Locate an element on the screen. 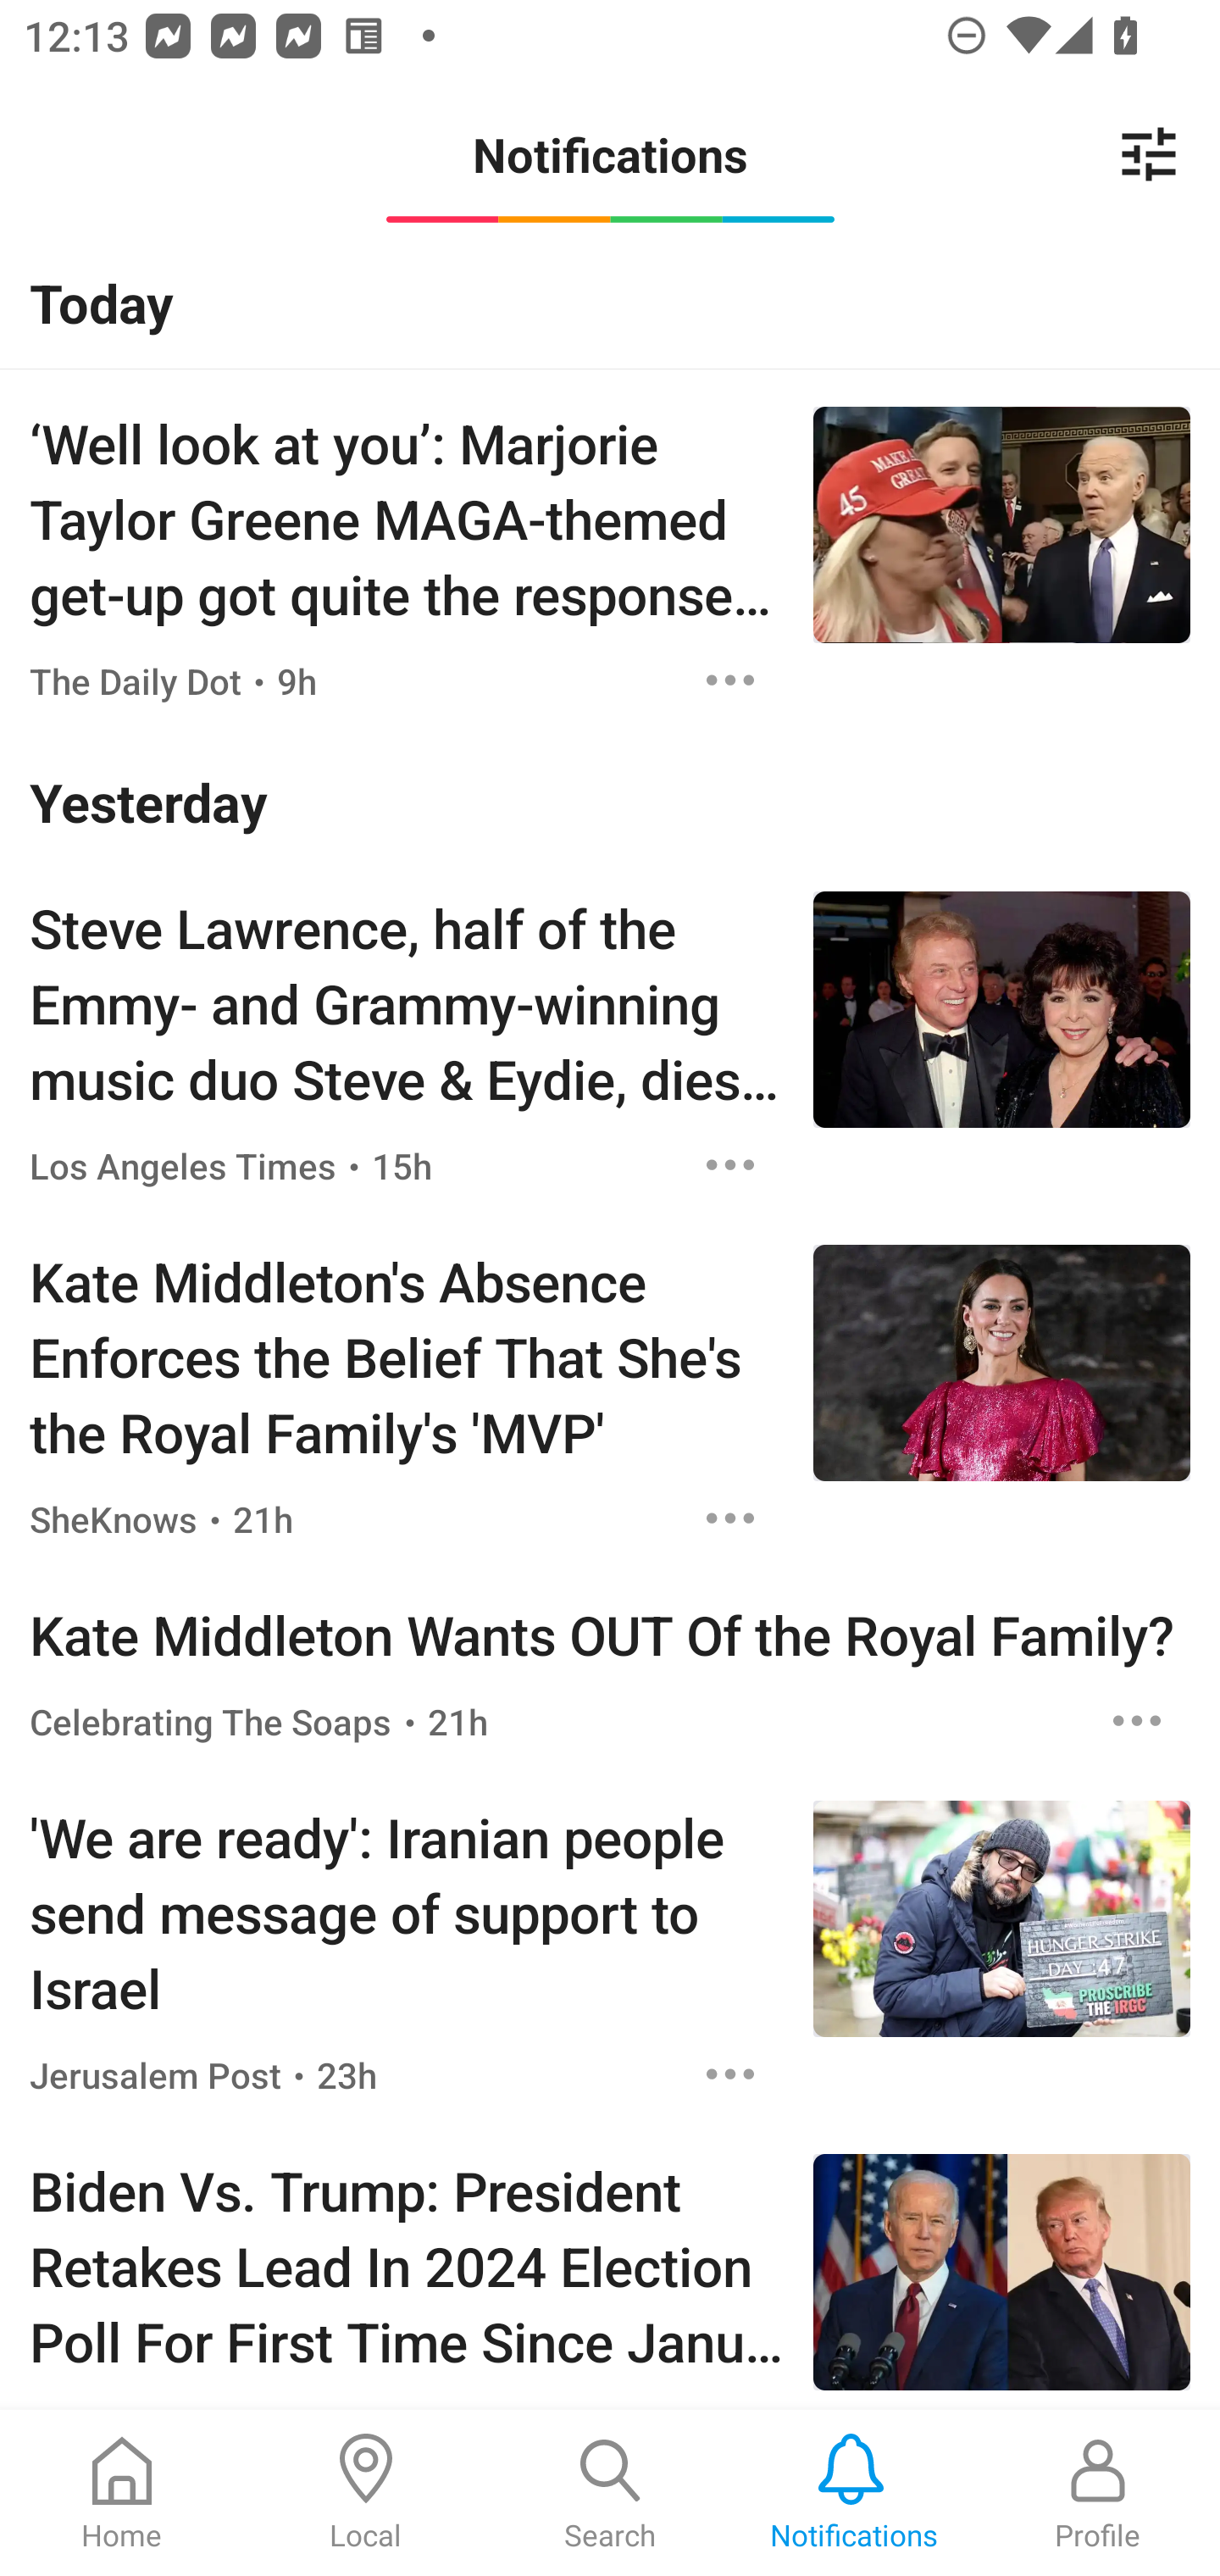 Image resolution: width=1220 pixels, height=2576 pixels. Options is located at coordinates (730, 2073).